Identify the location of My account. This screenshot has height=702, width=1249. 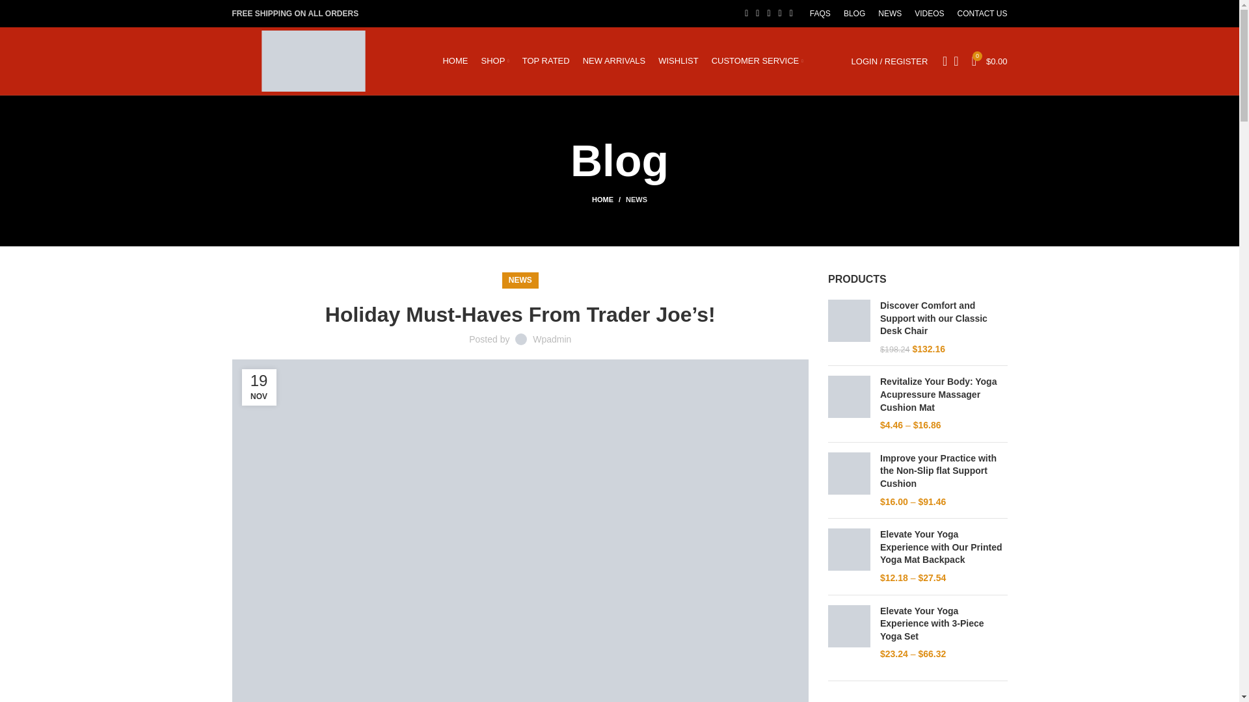
(890, 61).